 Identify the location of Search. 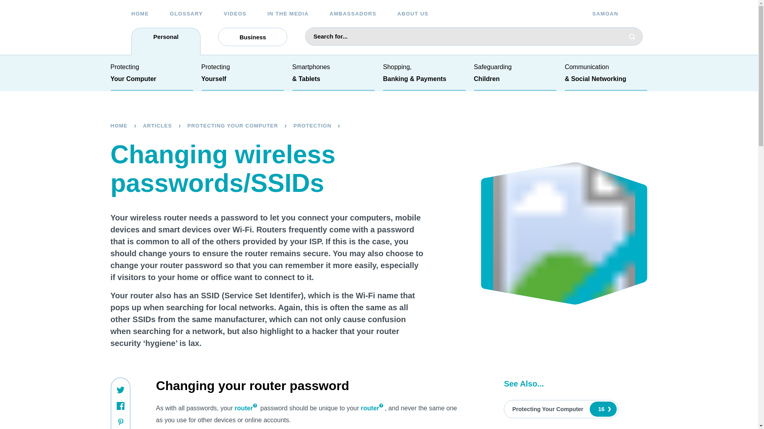
(637, 415).